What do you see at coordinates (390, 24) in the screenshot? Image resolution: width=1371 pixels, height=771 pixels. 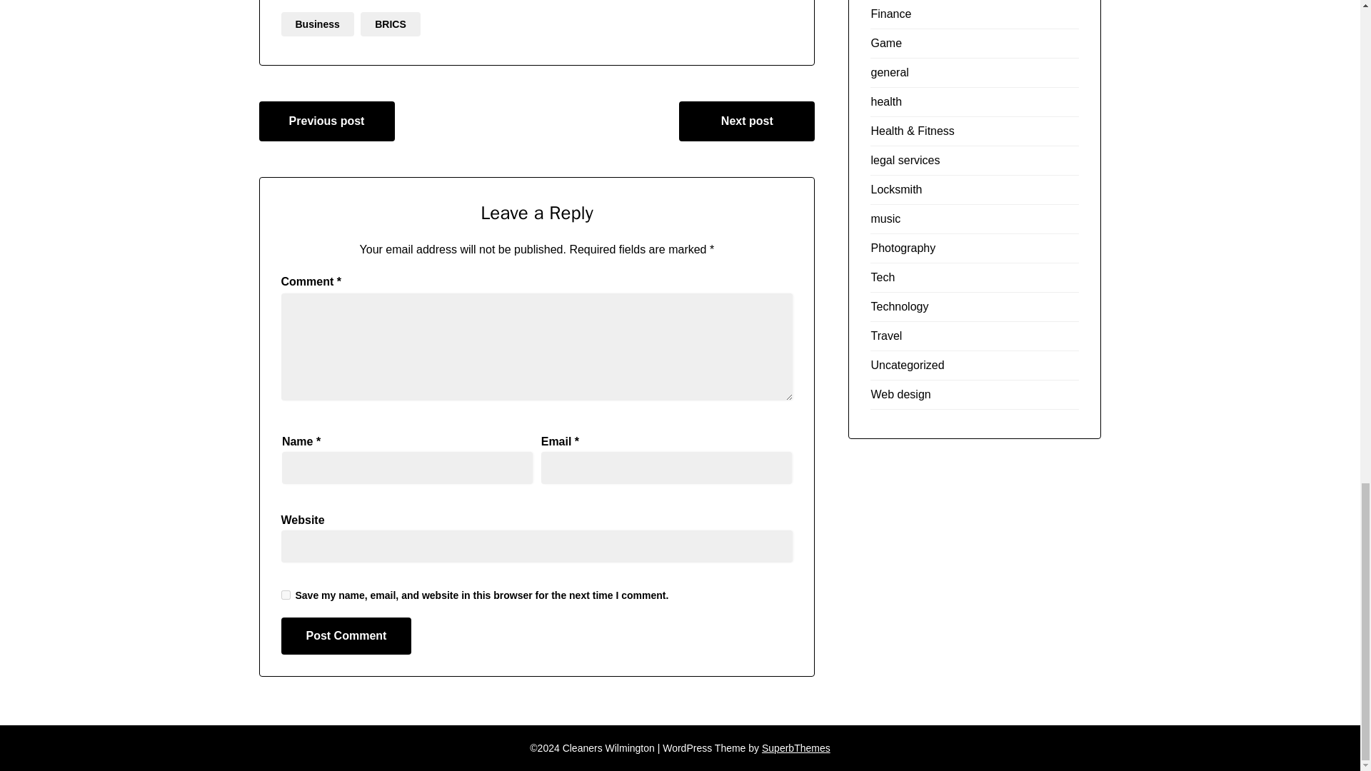 I see `BRICS` at bounding box center [390, 24].